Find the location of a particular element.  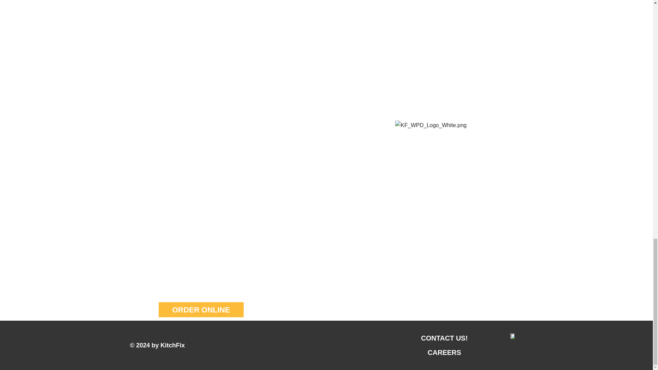

ORDER ONLINE is located at coordinates (201, 310).